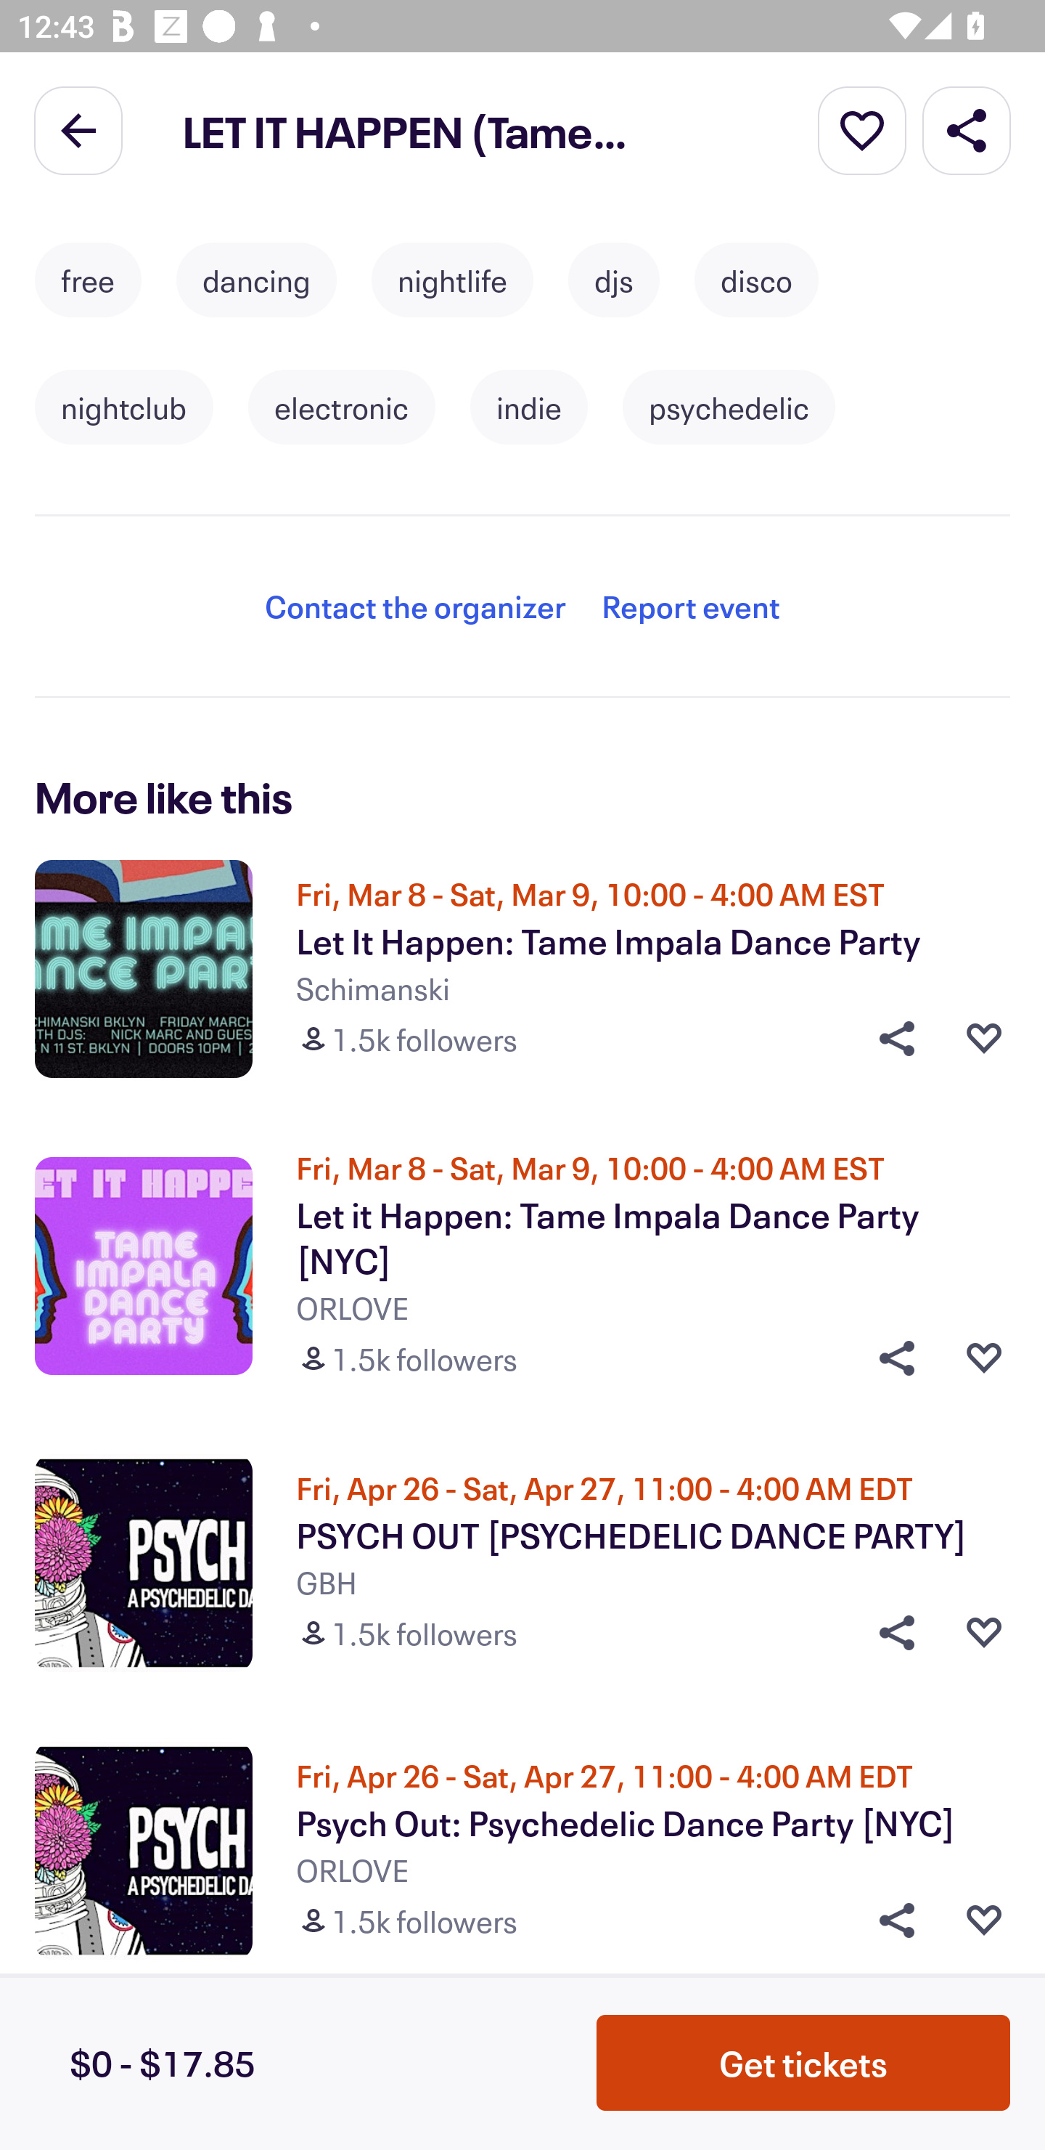 The height and width of the screenshot is (2150, 1045). What do you see at coordinates (528, 407) in the screenshot?
I see `indie` at bounding box center [528, 407].